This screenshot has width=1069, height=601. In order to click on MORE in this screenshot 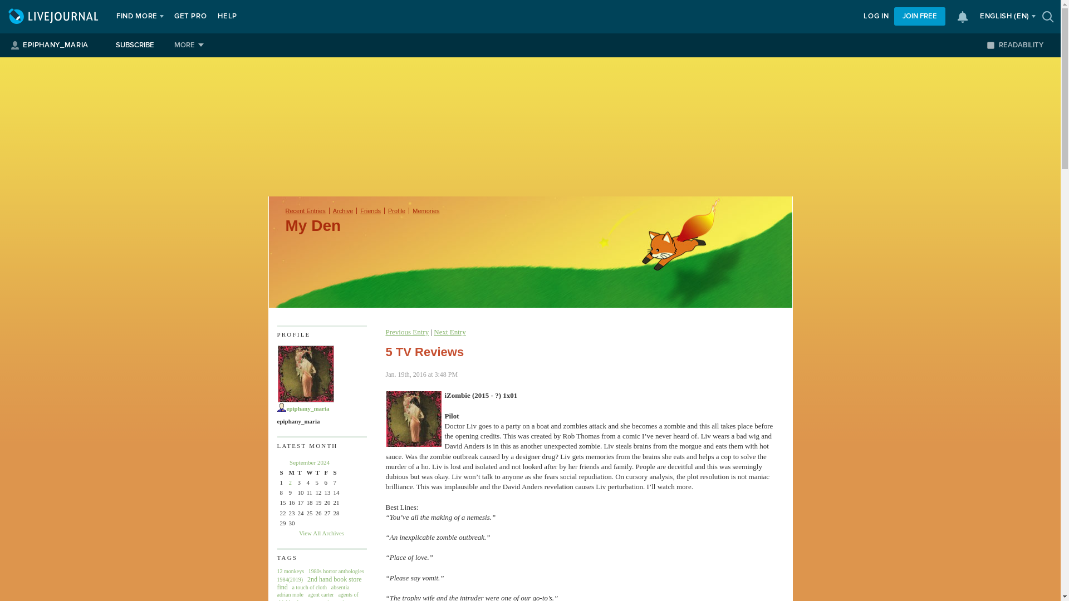, I will do `click(189, 45)`.